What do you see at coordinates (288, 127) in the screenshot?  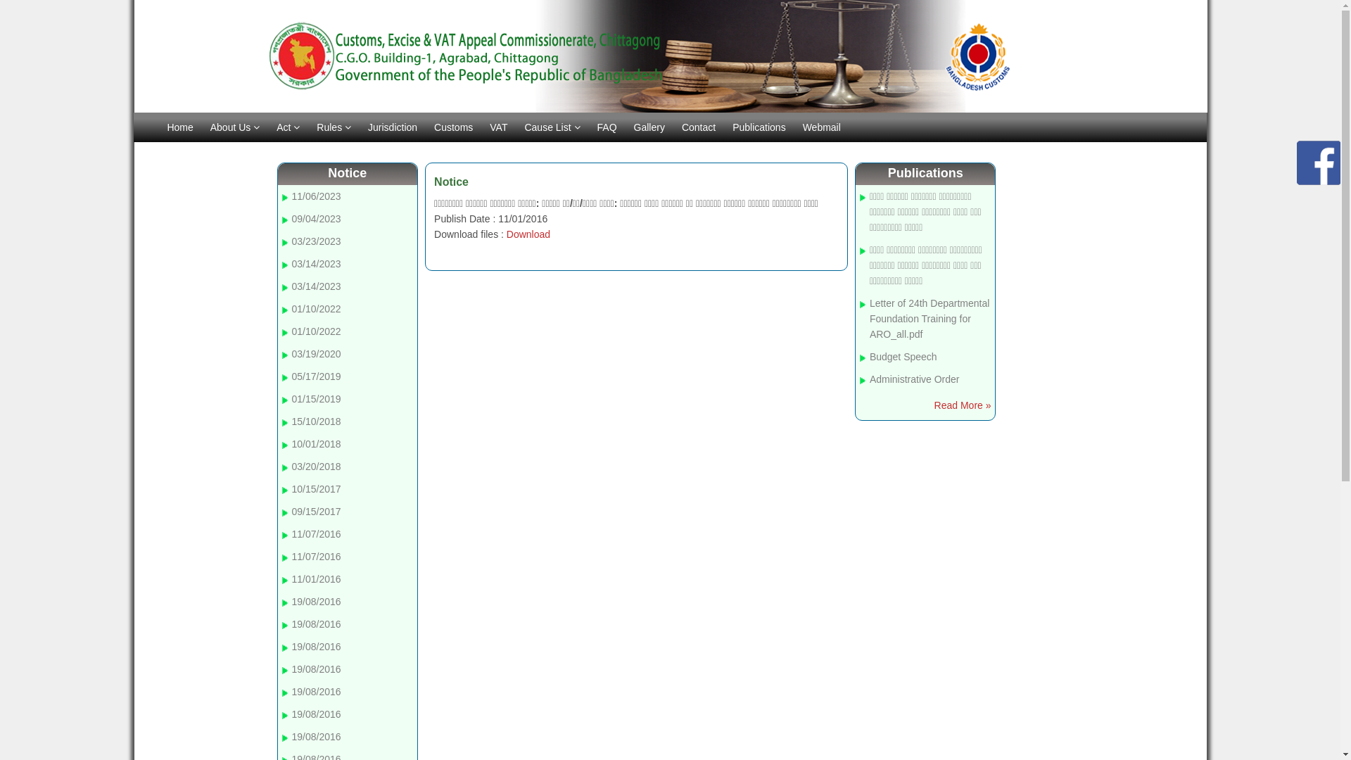 I see `Act` at bounding box center [288, 127].